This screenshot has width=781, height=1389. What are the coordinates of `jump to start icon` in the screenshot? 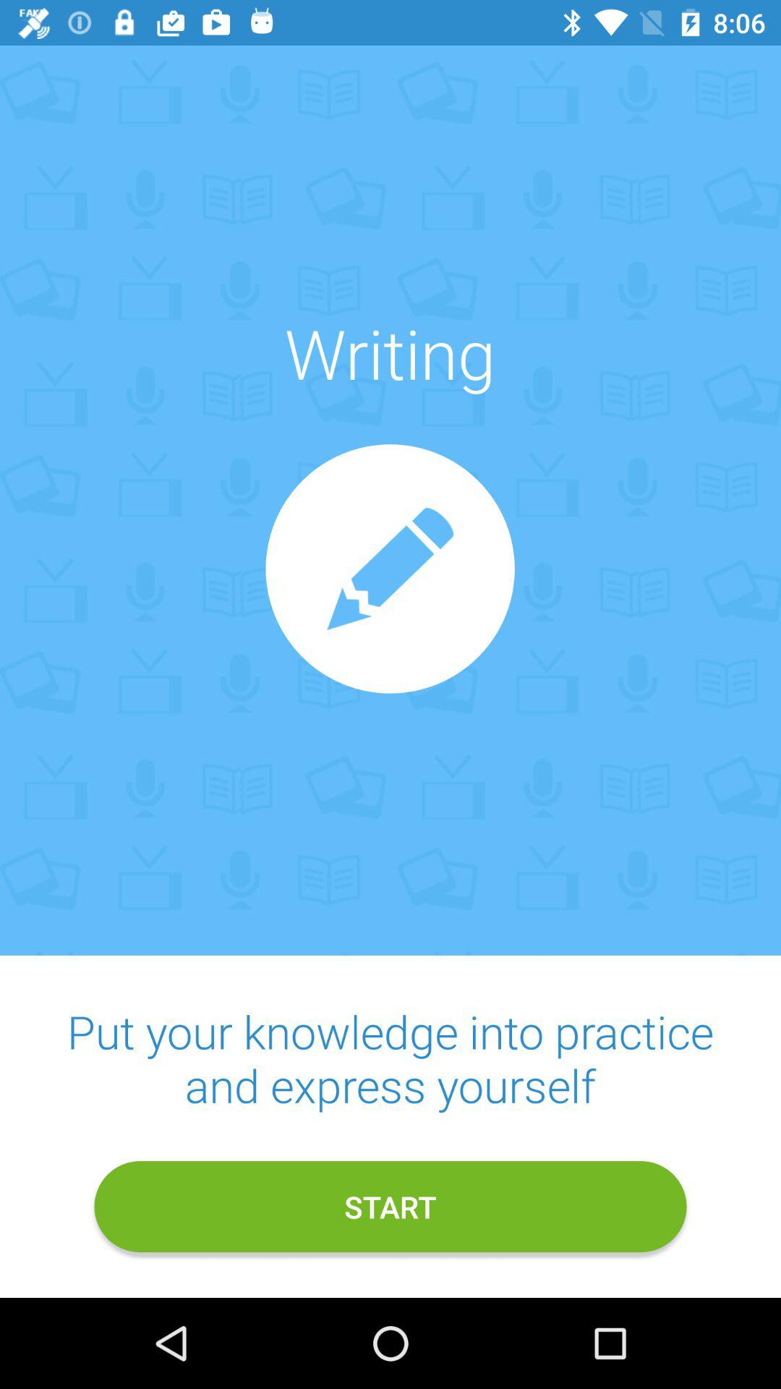 It's located at (390, 1207).